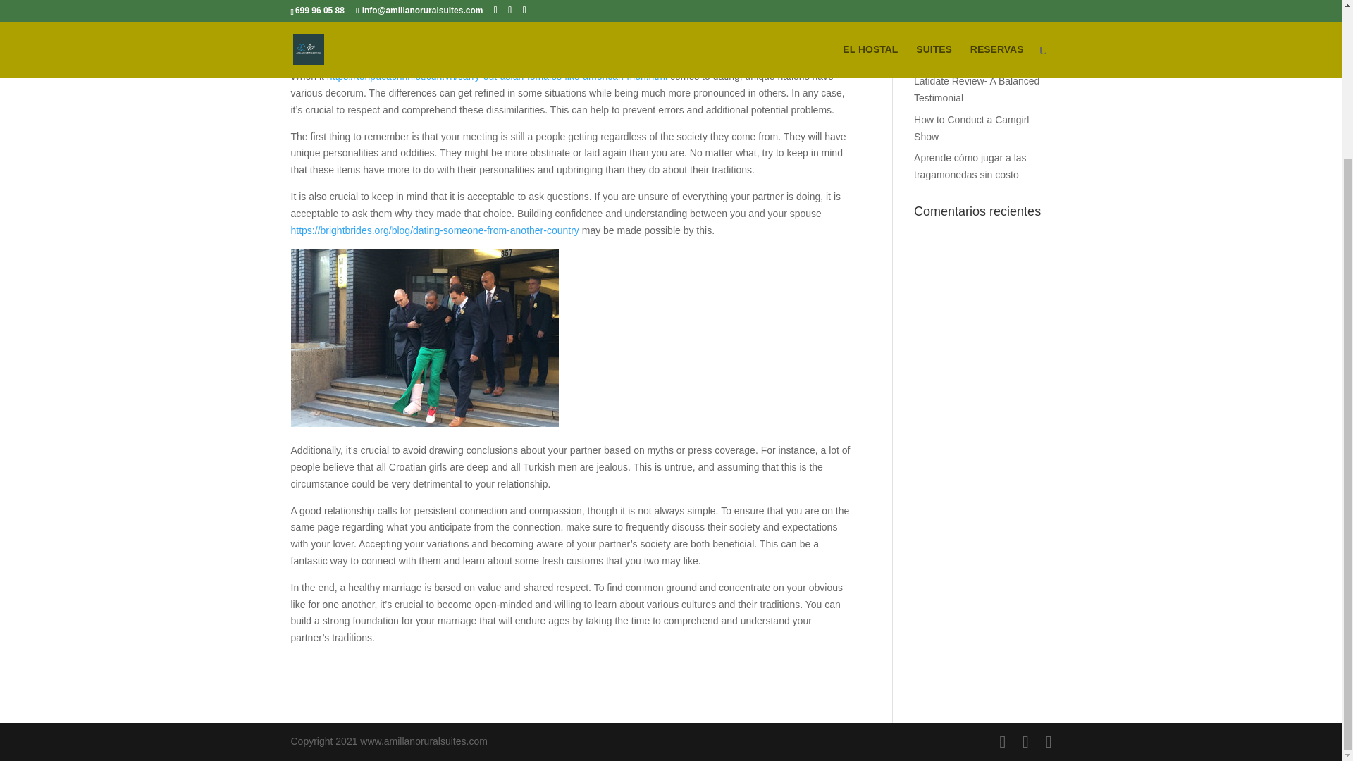 The image size is (1353, 761). I want to click on The Obstacles of Choosing Foreign Brides, so click(974, 51).